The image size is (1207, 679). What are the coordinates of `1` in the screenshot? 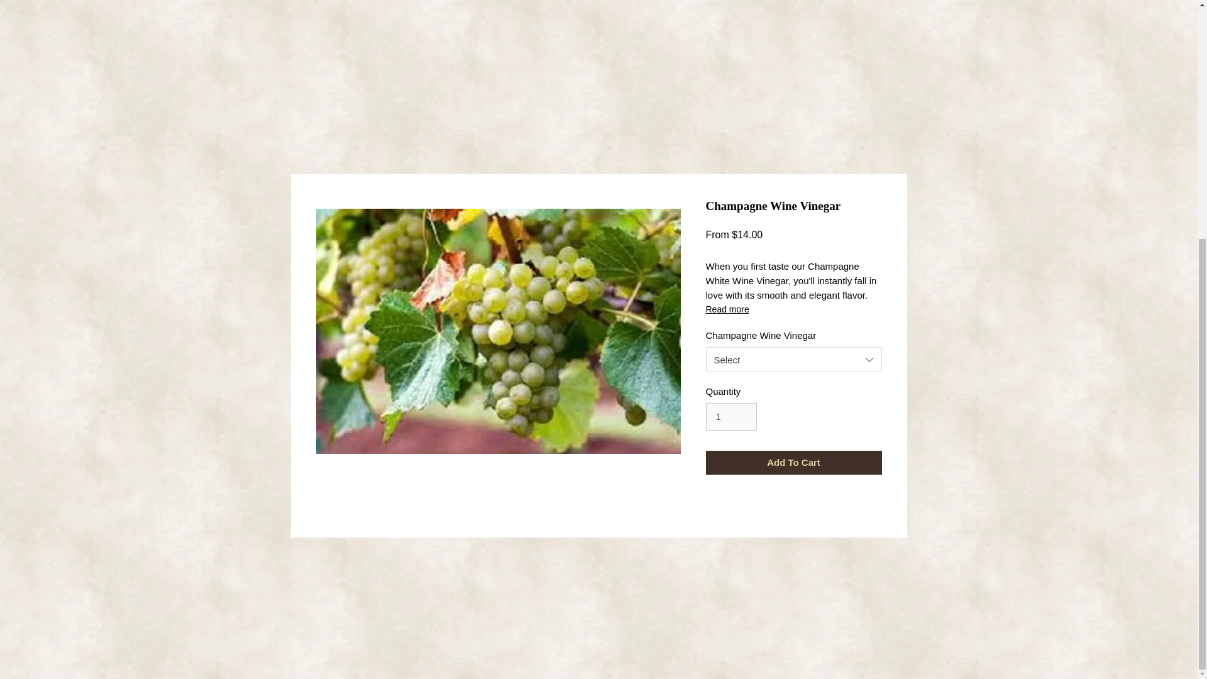 It's located at (730, 416).